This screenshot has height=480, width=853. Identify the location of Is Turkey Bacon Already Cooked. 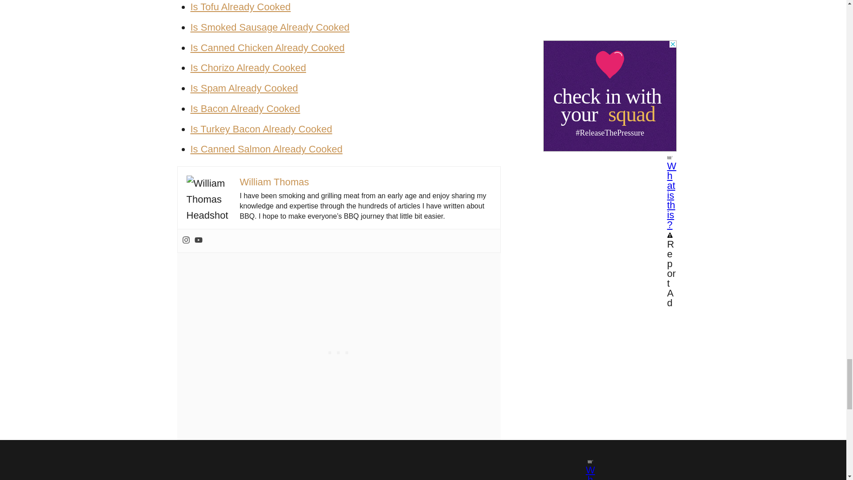
(261, 129).